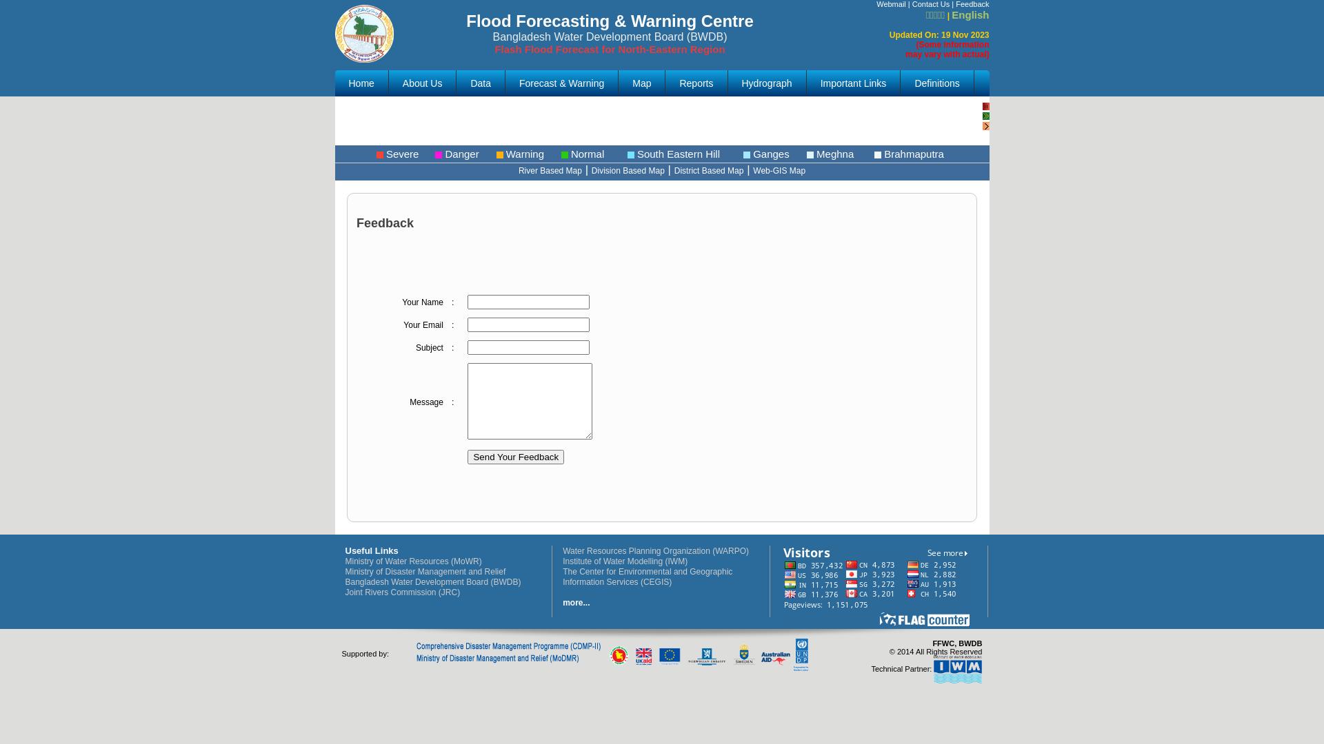 Image resolution: width=1324 pixels, height=744 pixels. Describe the element at coordinates (576, 603) in the screenshot. I see `more...` at that location.